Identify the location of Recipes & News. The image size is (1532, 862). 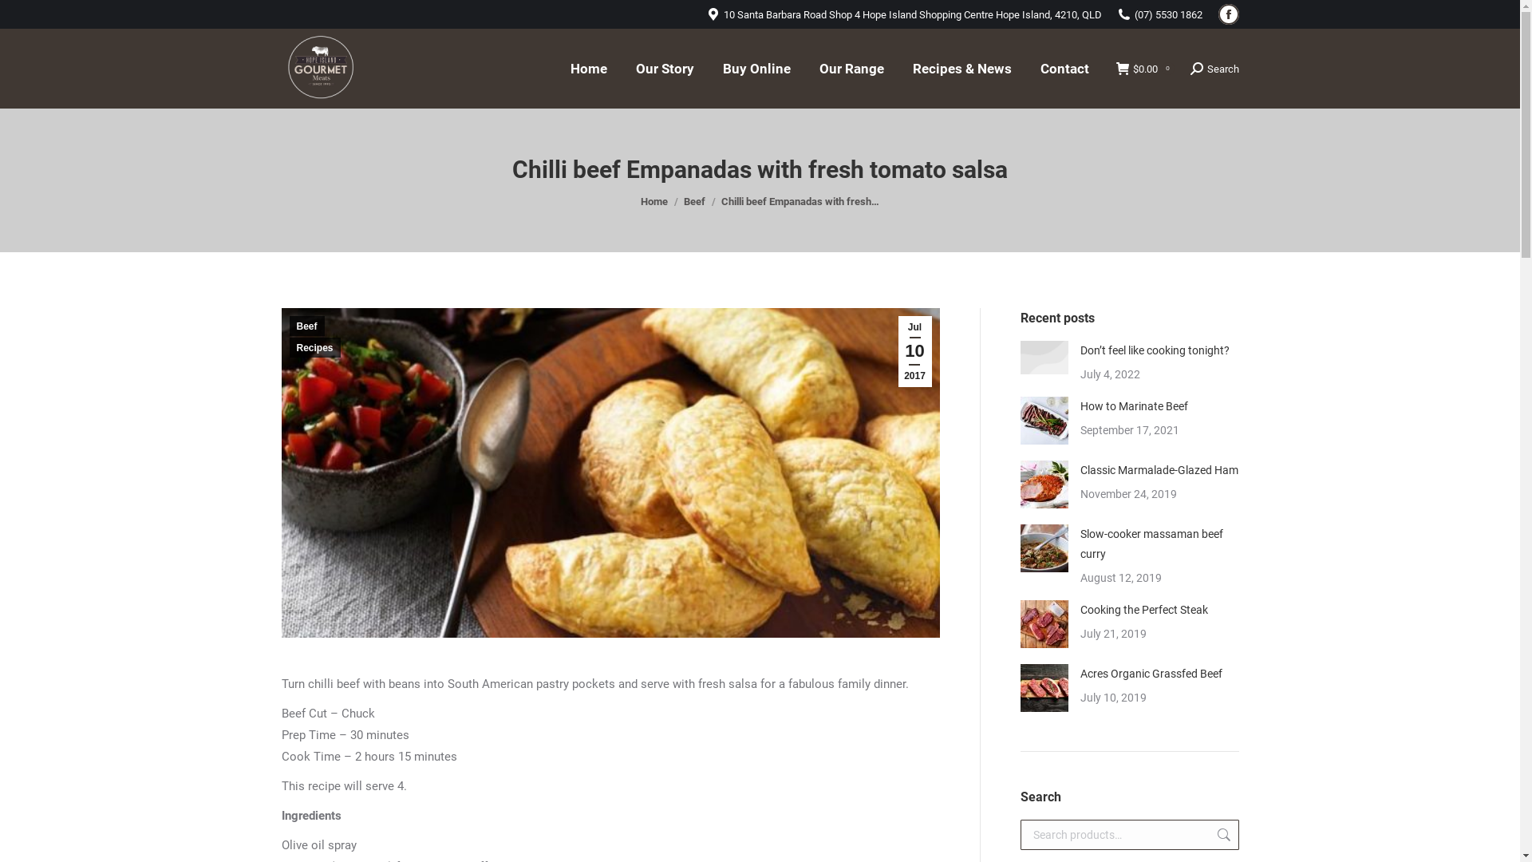
(962, 69).